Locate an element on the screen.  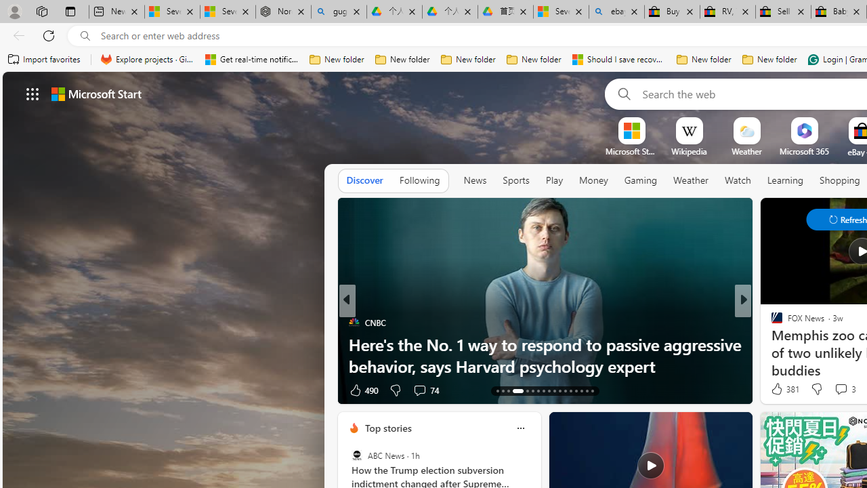
View comments 2 Comment is located at coordinates (832, 390).